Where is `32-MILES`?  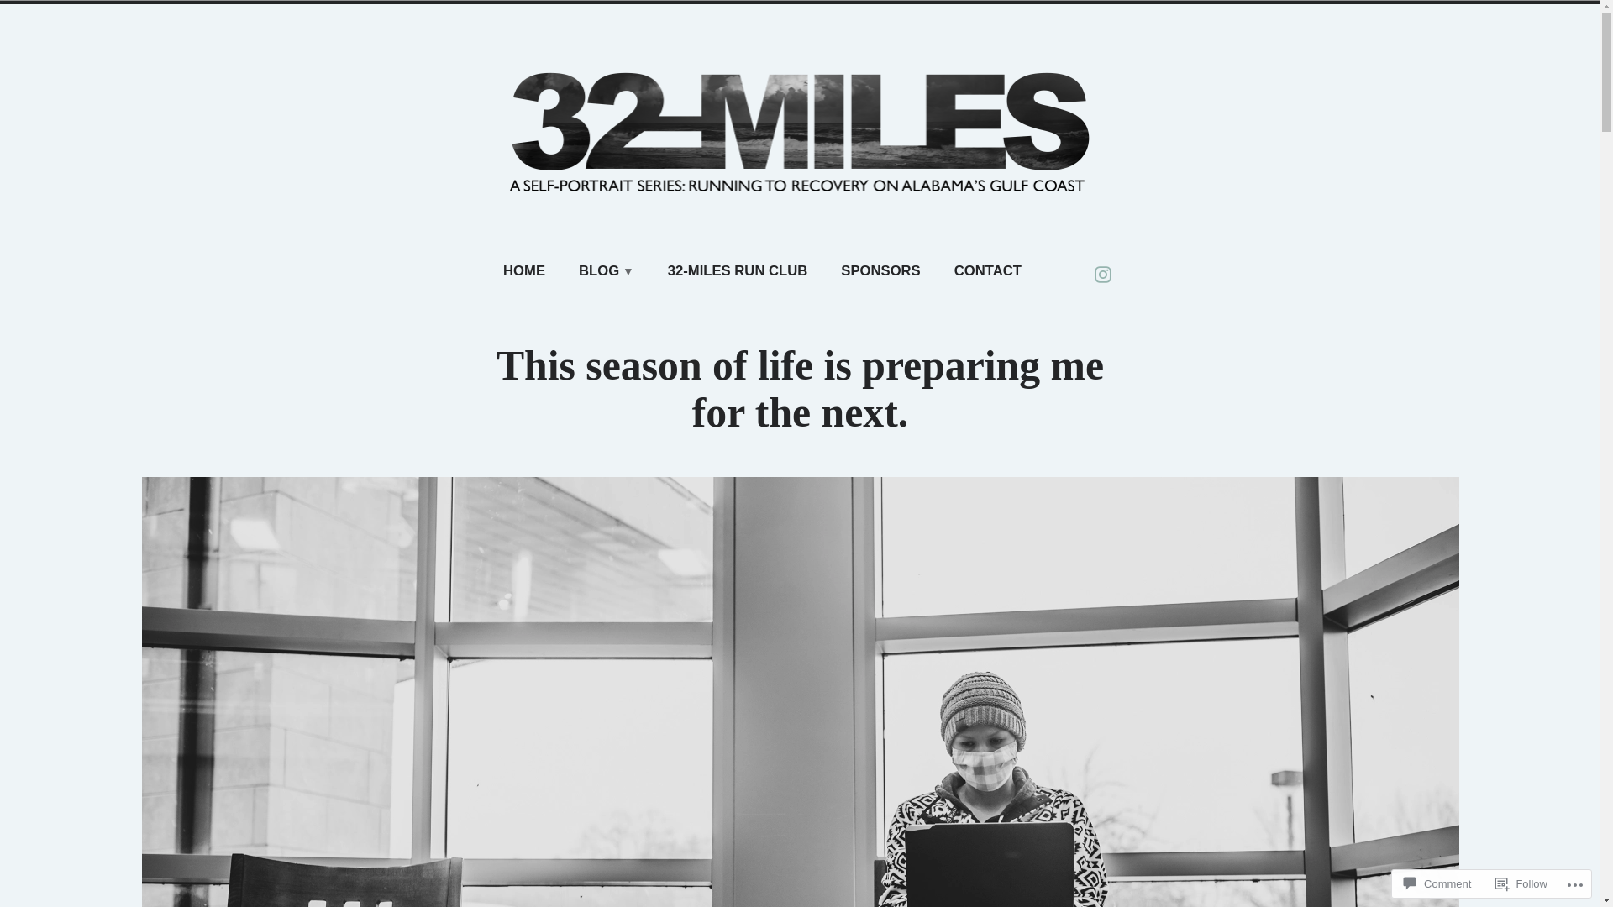
32-MILES is located at coordinates (172, 254).